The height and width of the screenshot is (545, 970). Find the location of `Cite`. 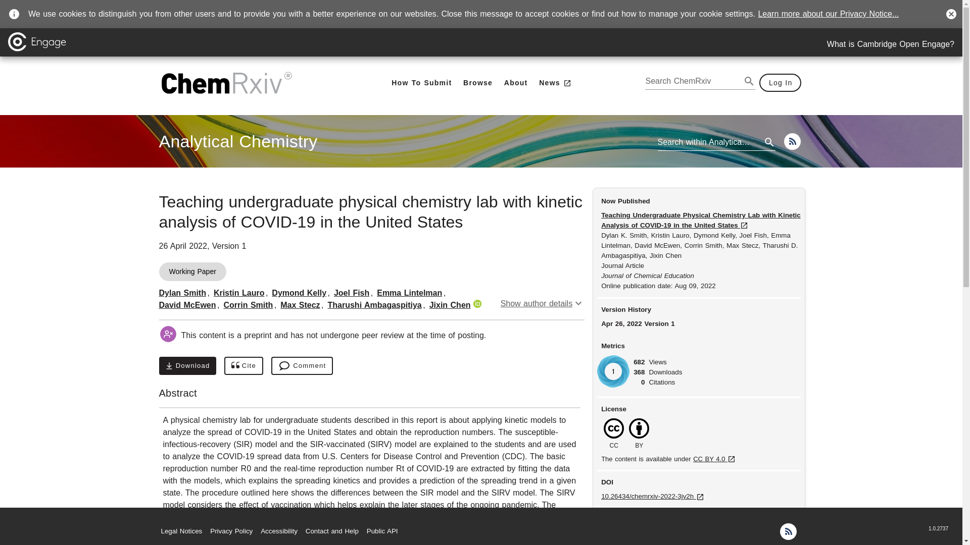

Cite is located at coordinates (299, 293).